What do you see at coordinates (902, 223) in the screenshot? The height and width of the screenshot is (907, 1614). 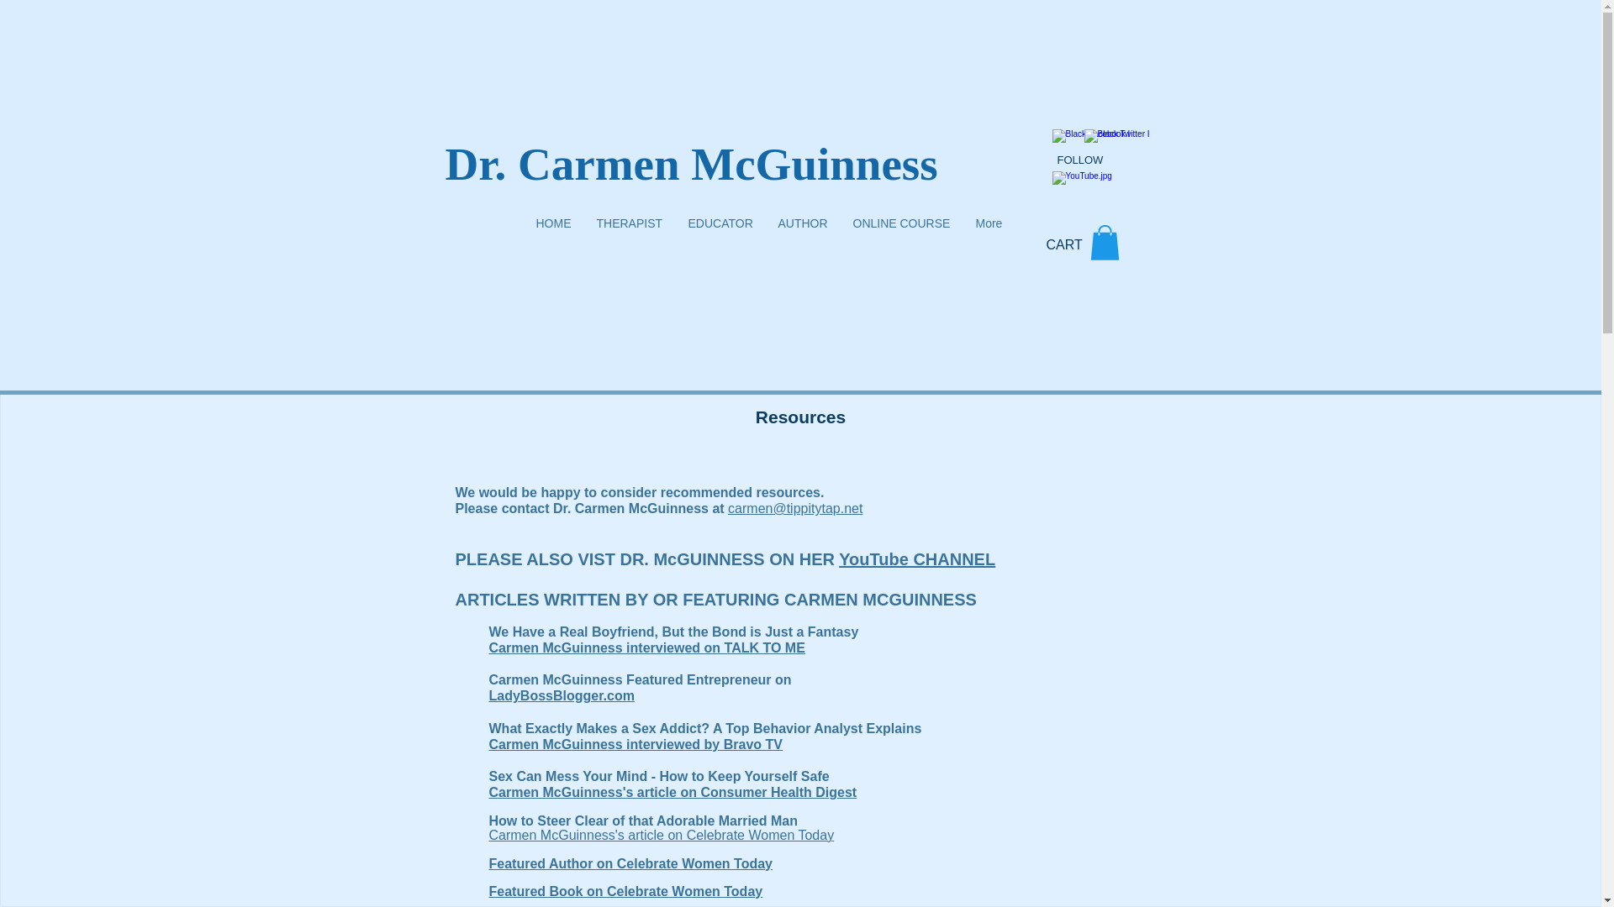 I see `ONLINE COURSE` at bounding box center [902, 223].